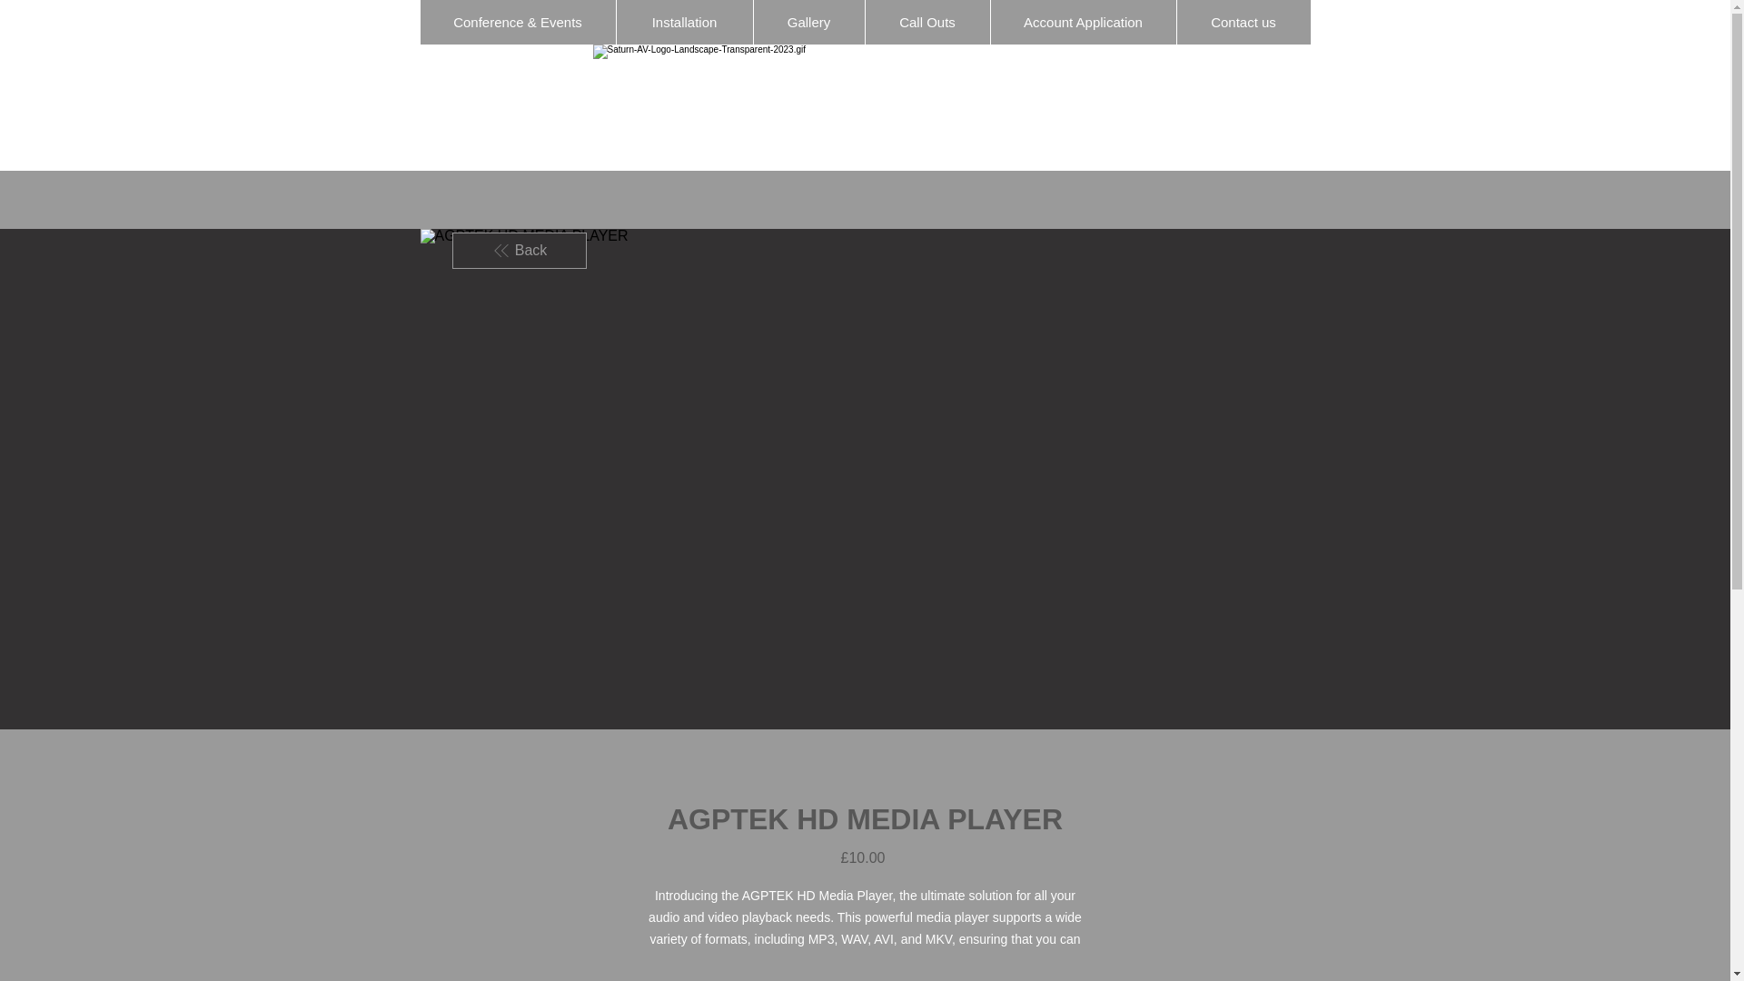 Image resolution: width=1744 pixels, height=981 pixels. I want to click on Installation, so click(684, 22).